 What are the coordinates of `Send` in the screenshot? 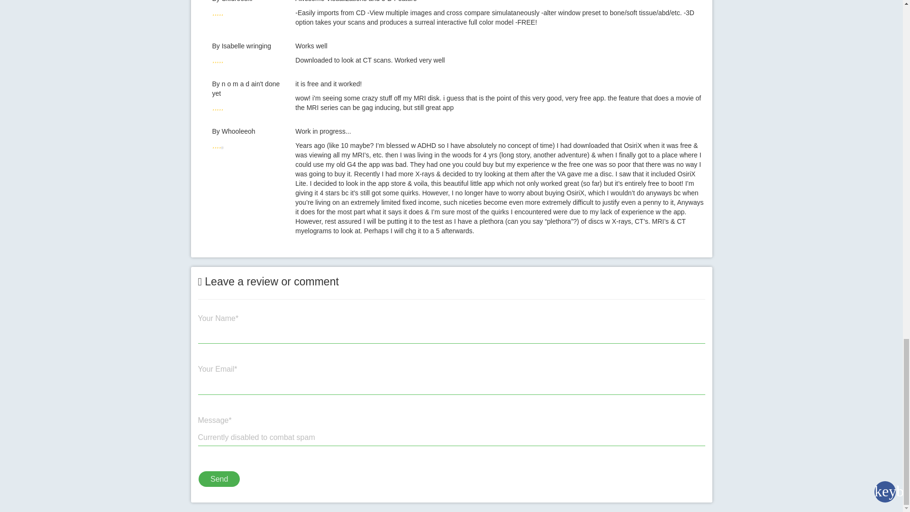 It's located at (218, 479).